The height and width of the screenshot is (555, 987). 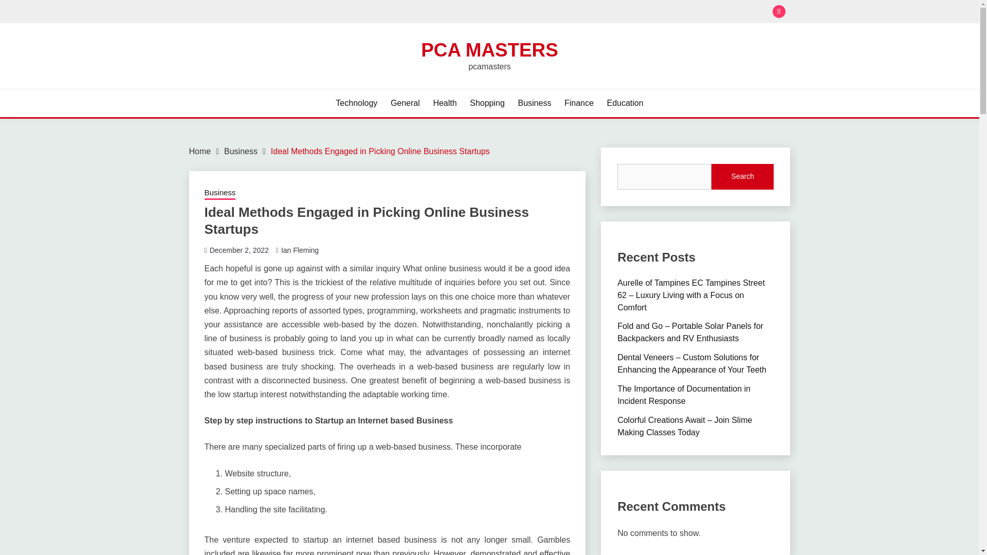 I want to click on PCA MASTERS, so click(x=489, y=49).